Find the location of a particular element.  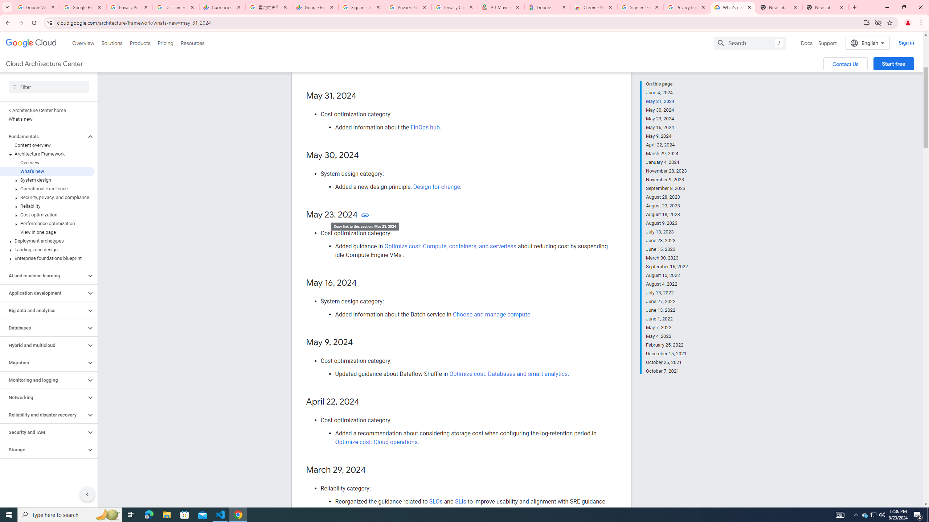

April 22, 2024 is located at coordinates (667, 145).